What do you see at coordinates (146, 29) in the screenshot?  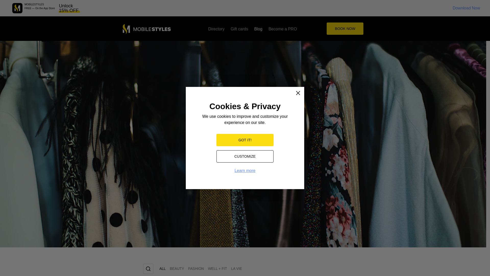 I see `Go Home` at bounding box center [146, 29].